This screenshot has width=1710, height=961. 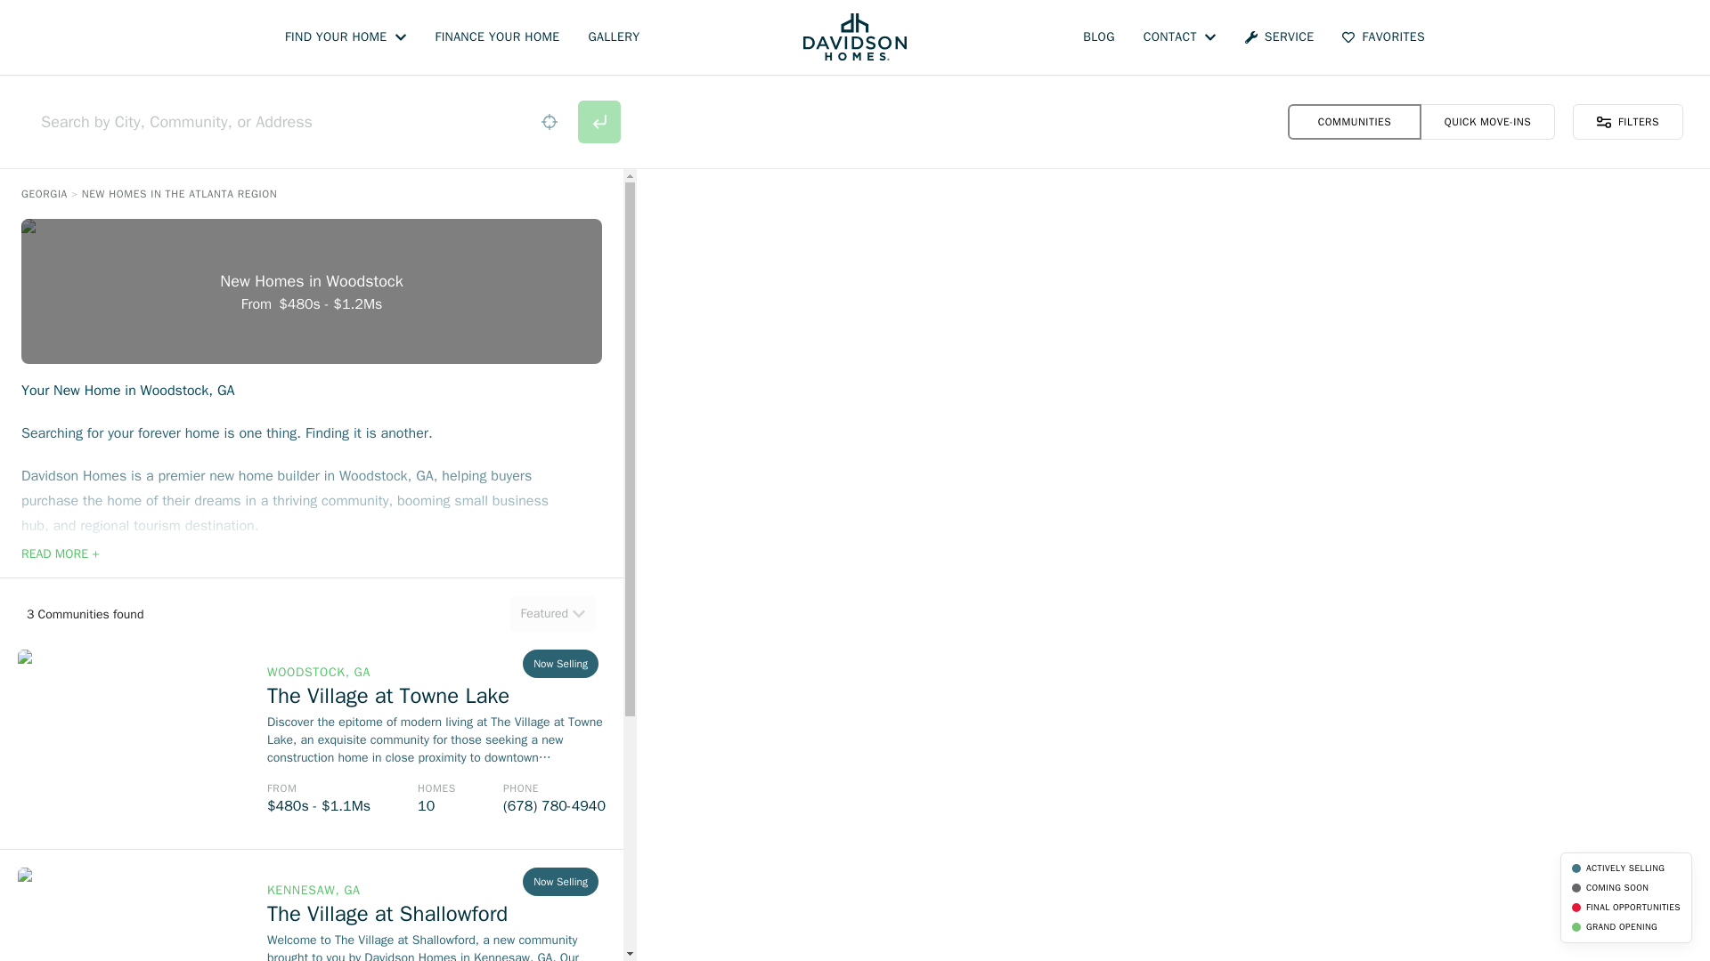 I want to click on NEW HOMES IN THE ATLANTA REGION, so click(x=180, y=193).